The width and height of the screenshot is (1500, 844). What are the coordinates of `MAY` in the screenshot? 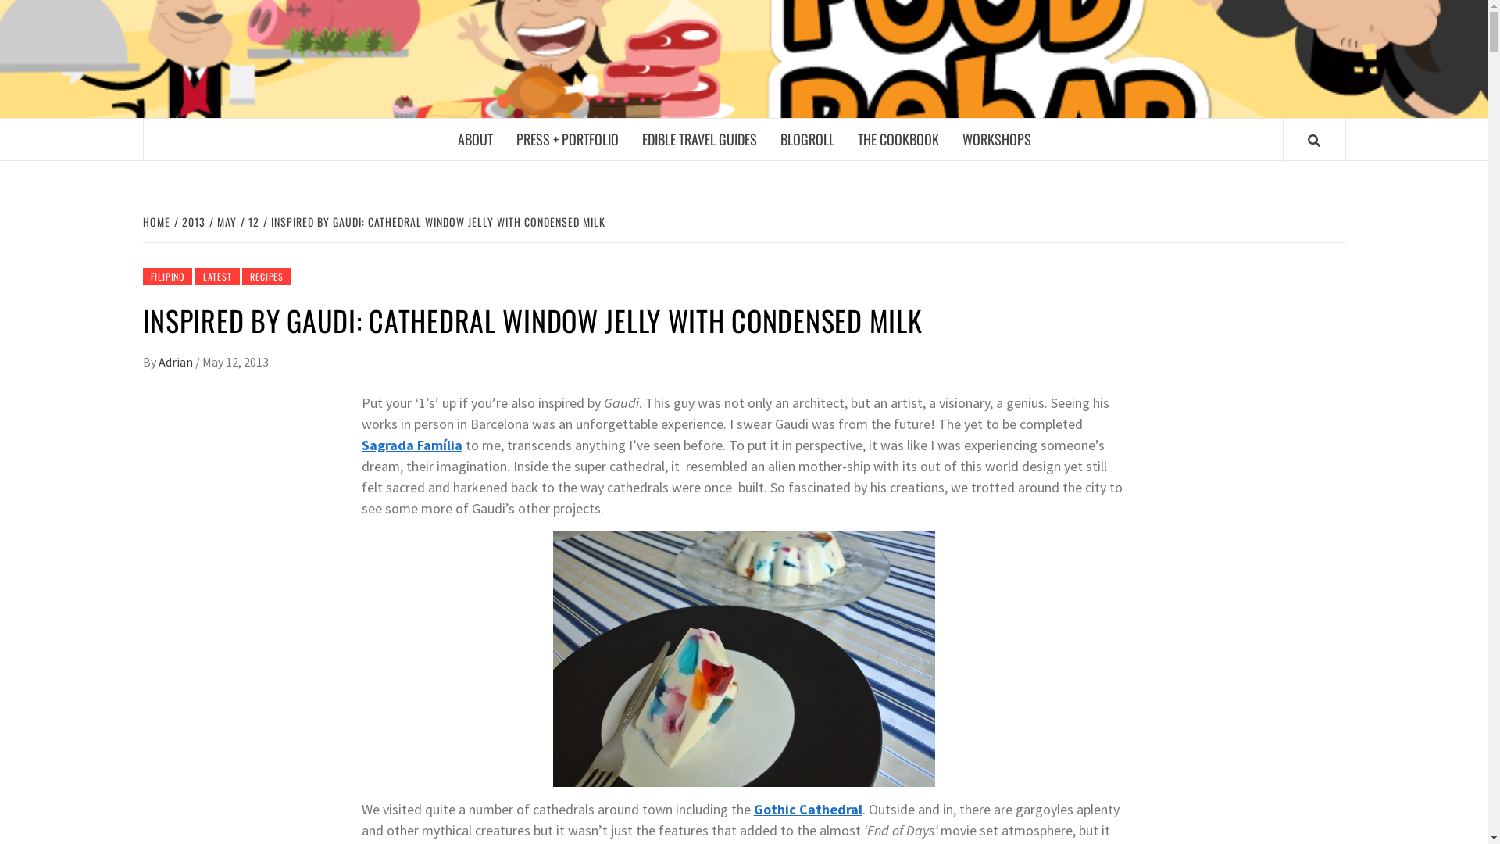 It's located at (225, 222).